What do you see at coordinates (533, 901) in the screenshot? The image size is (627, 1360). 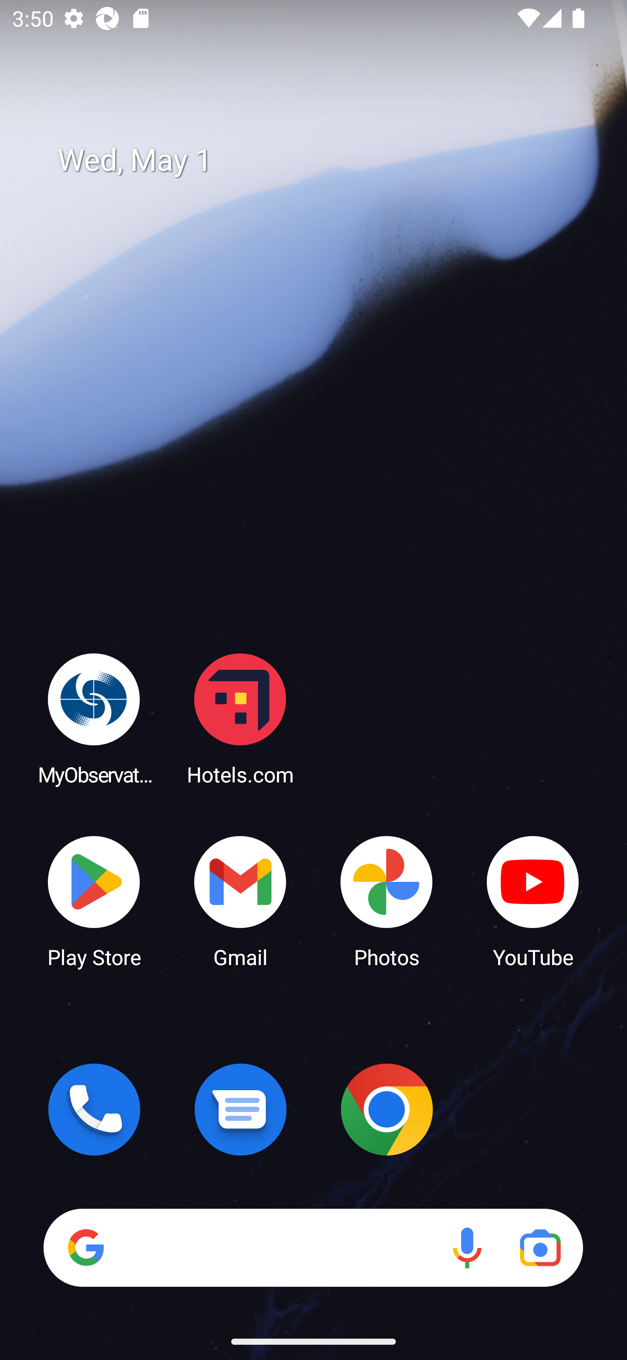 I see `YouTube` at bounding box center [533, 901].